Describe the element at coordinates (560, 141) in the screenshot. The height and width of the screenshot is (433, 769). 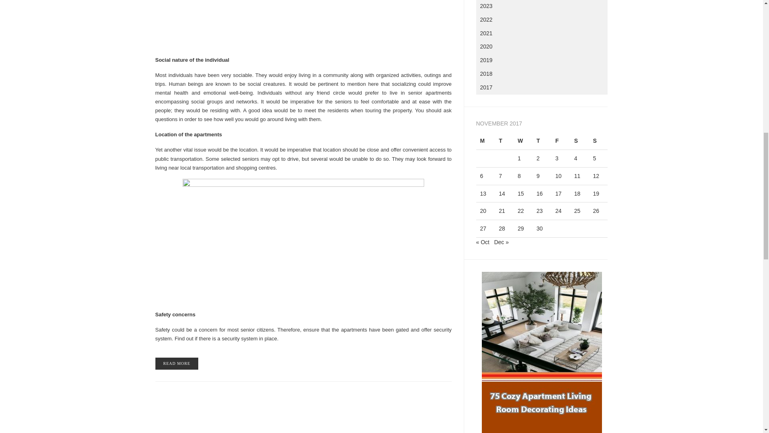
I see `Friday` at that location.